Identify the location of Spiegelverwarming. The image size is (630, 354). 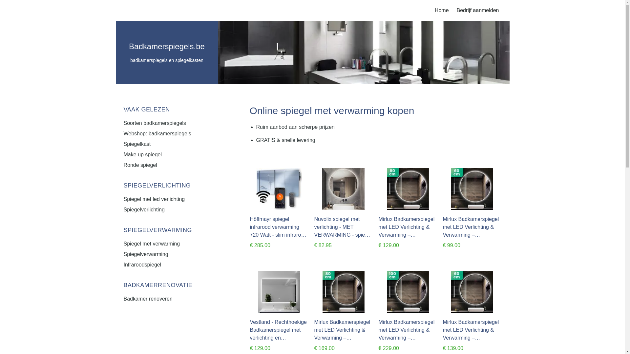
(168, 254).